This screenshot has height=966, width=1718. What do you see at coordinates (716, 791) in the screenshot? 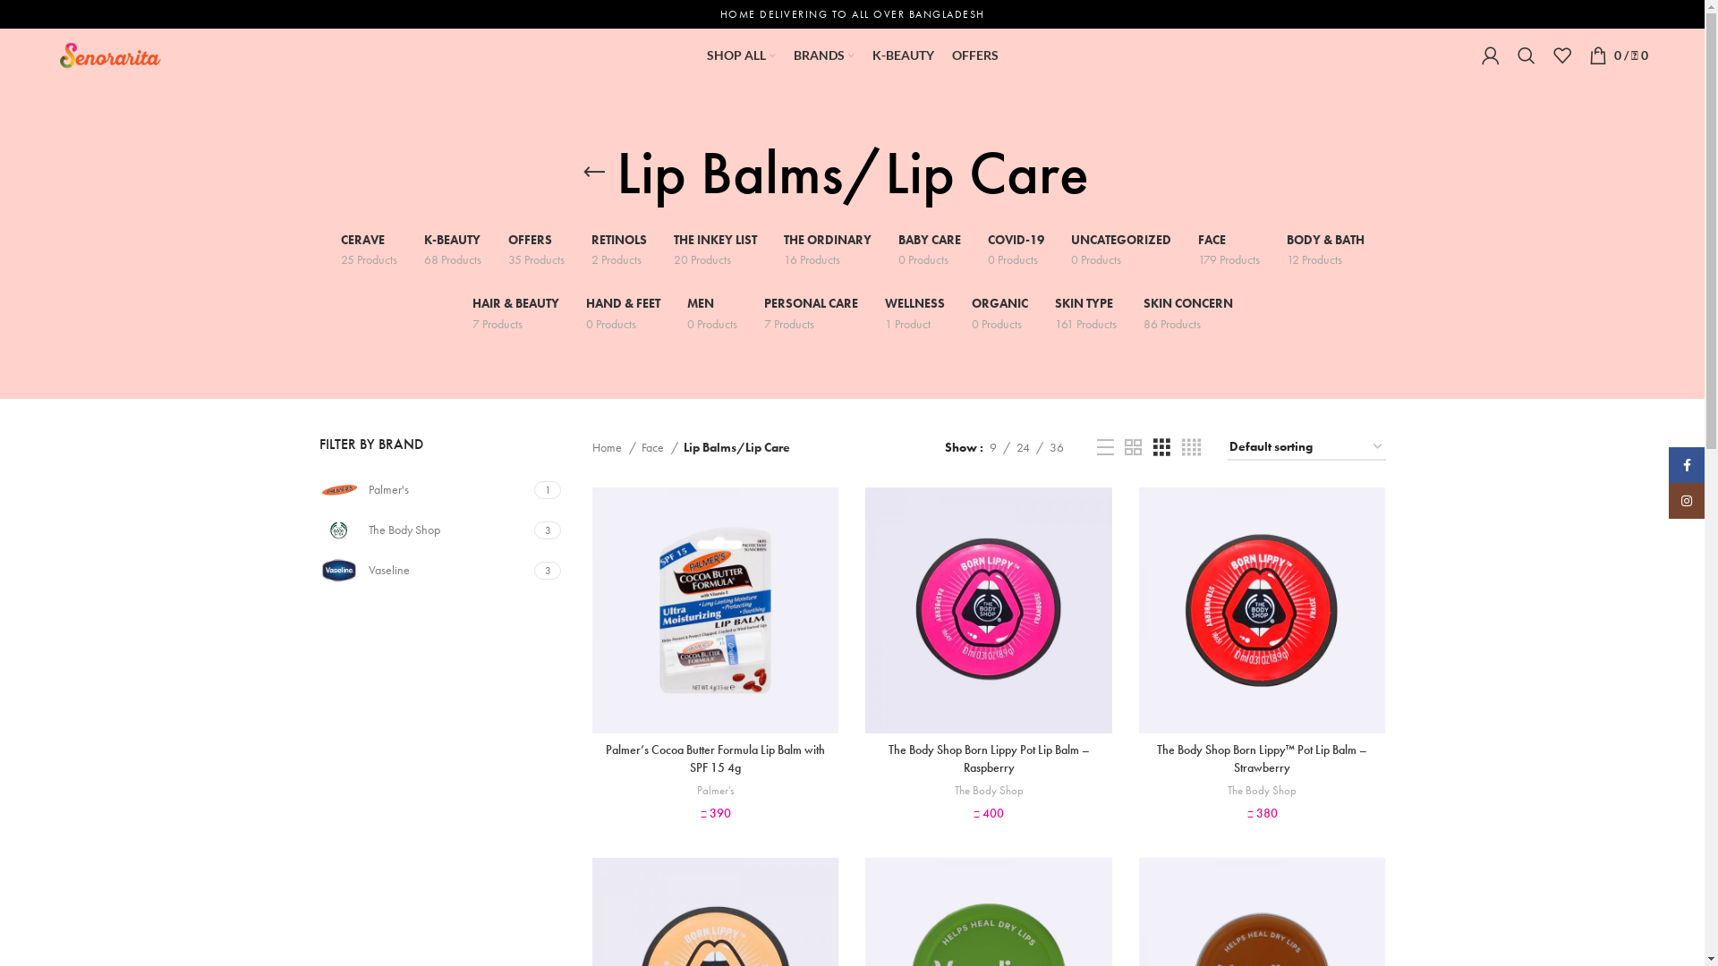
I see `Palmer's` at bounding box center [716, 791].